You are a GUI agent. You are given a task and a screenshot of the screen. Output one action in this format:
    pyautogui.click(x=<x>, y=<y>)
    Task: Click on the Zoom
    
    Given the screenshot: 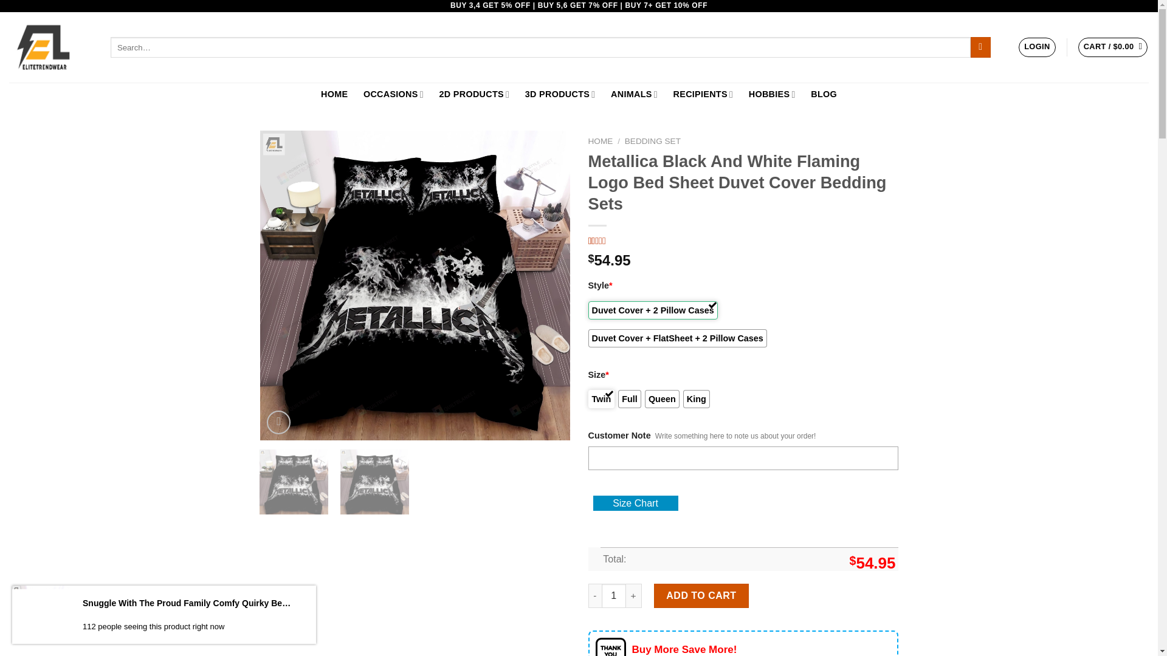 What is the action you would take?
    pyautogui.click(x=278, y=422)
    